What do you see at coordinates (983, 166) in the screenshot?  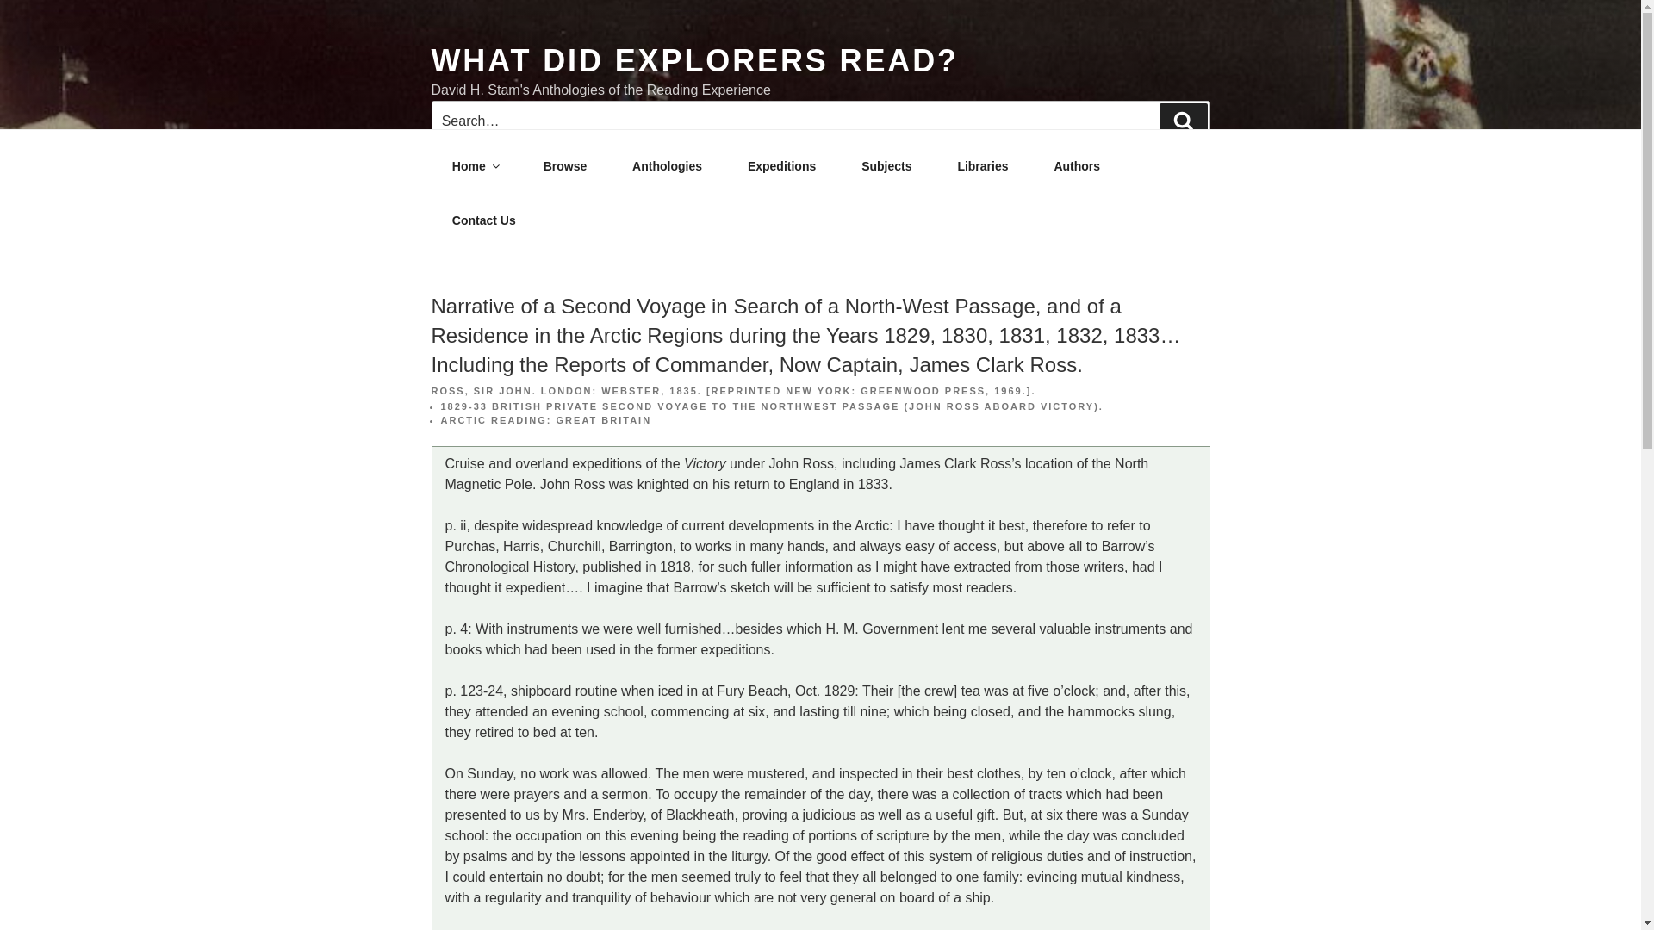 I see `Libraries` at bounding box center [983, 166].